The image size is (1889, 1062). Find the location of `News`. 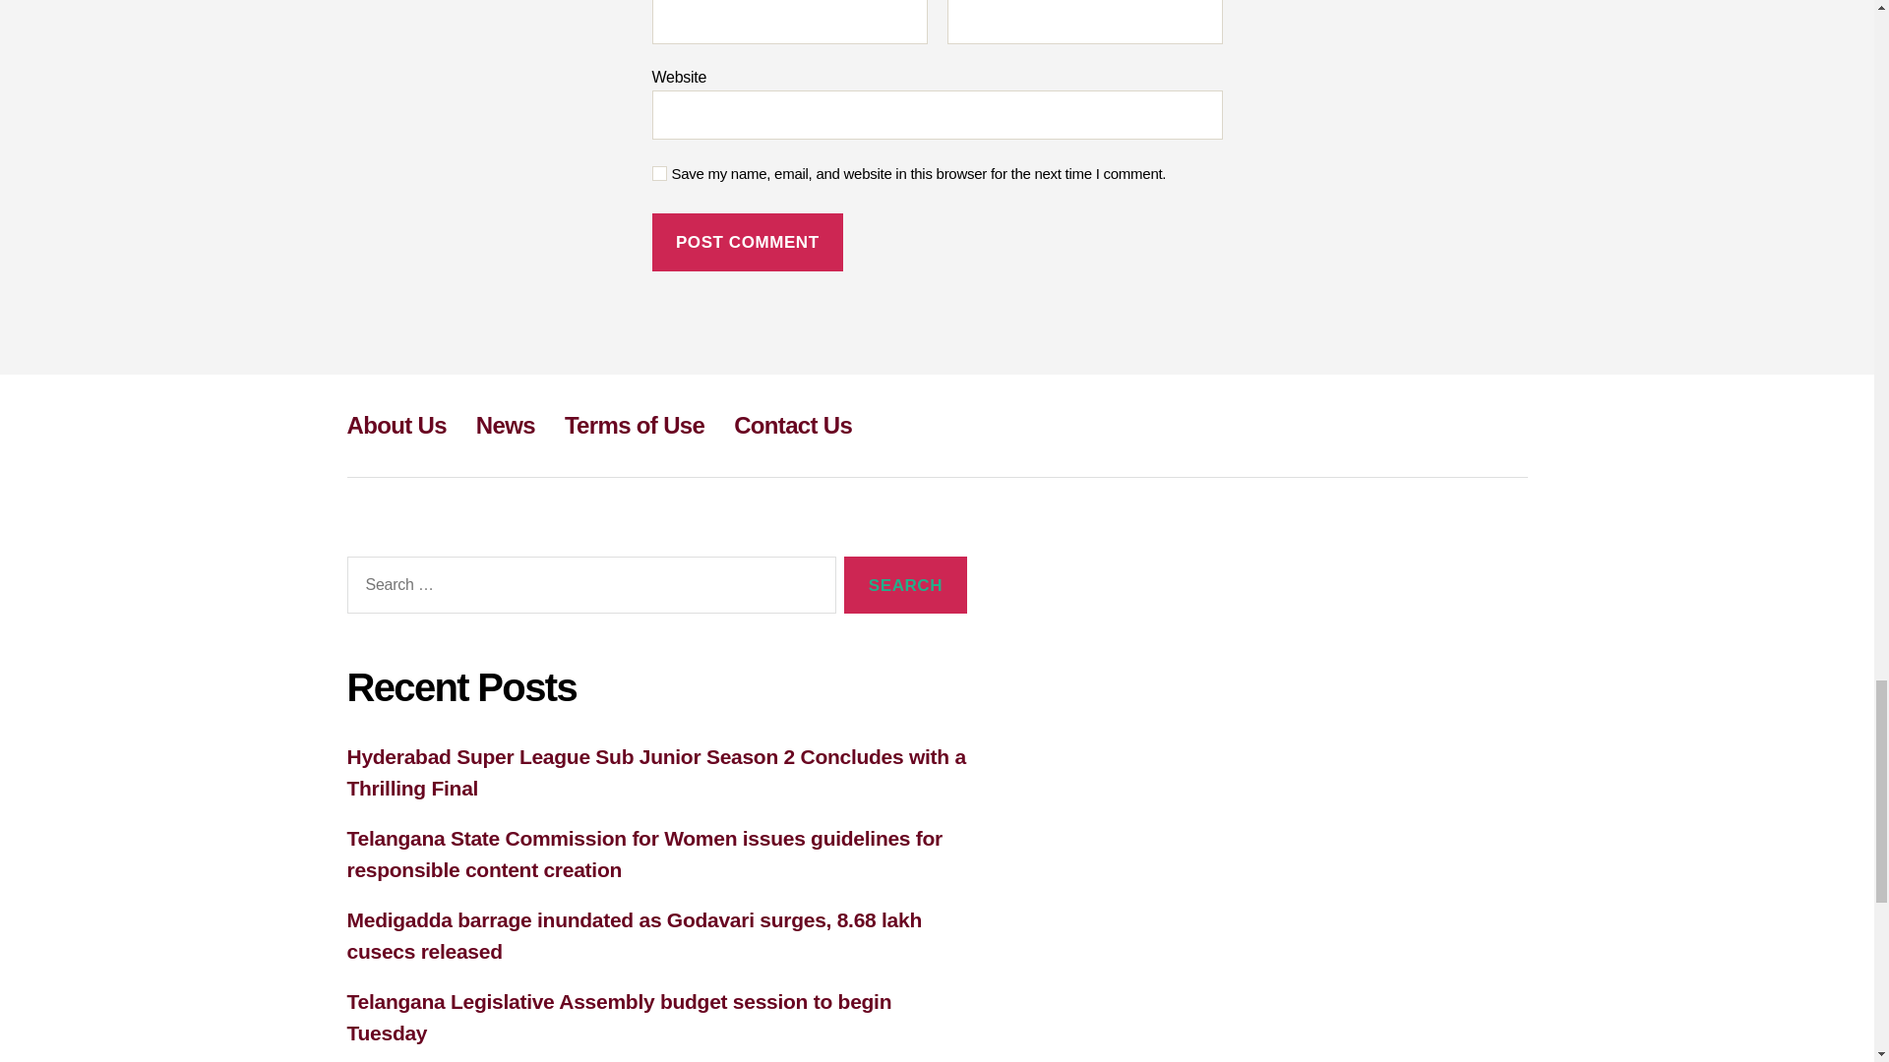

News is located at coordinates (505, 425).